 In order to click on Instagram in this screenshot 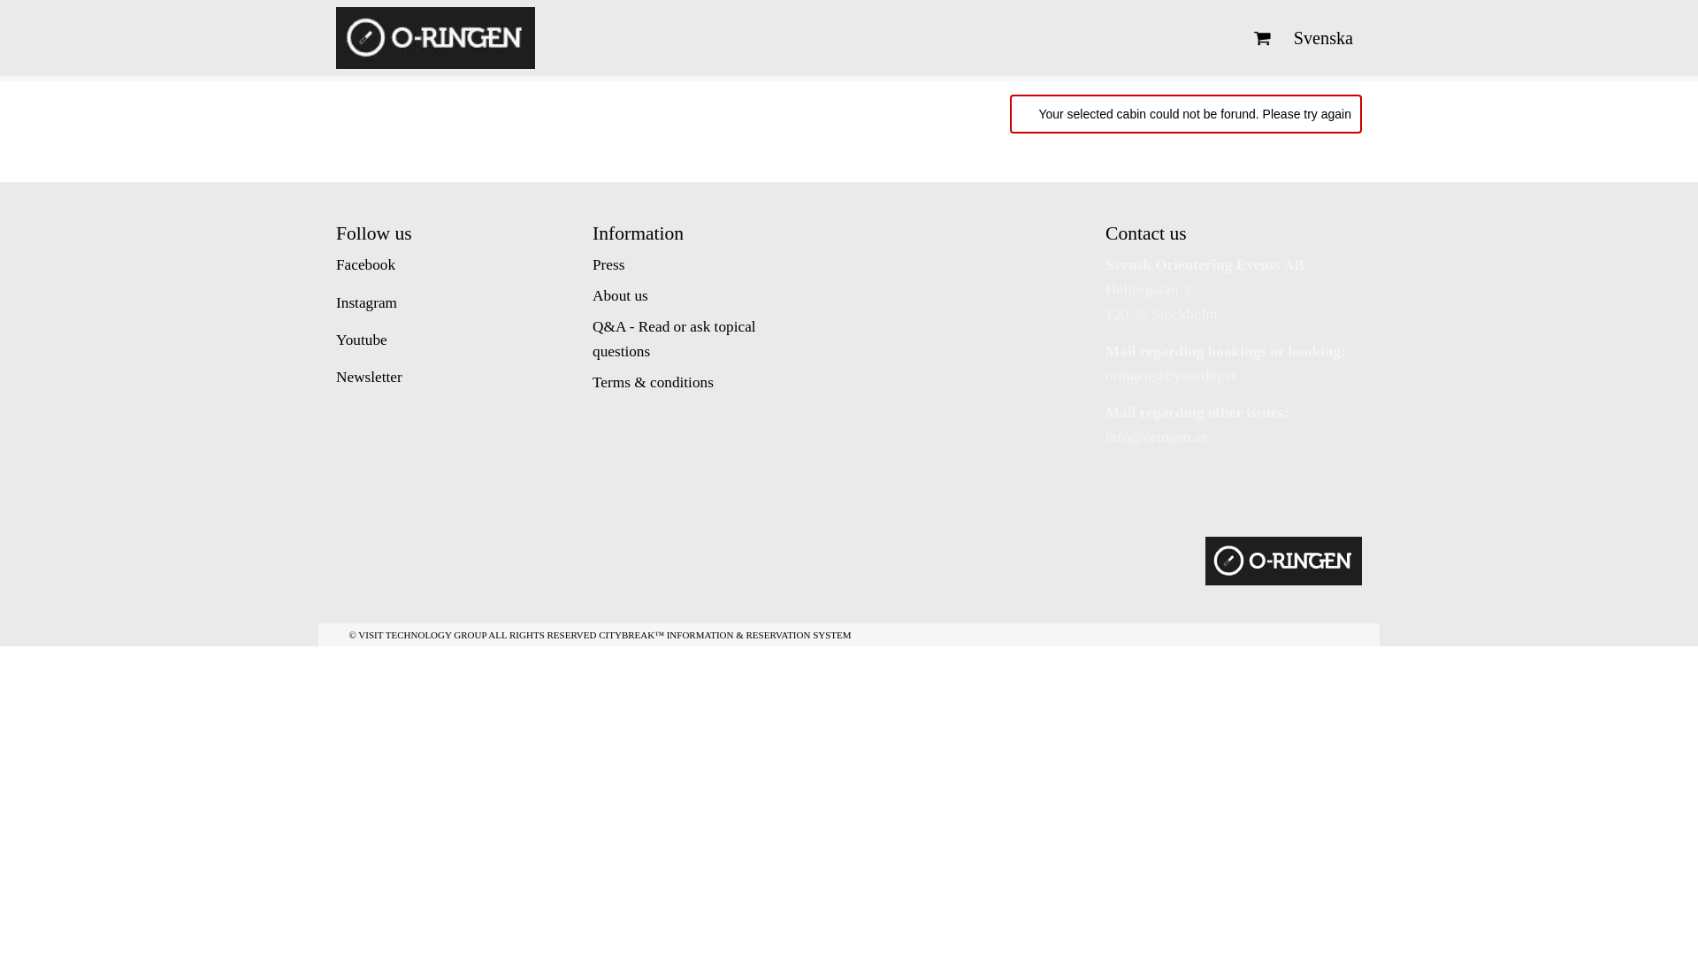, I will do `click(366, 302)`.